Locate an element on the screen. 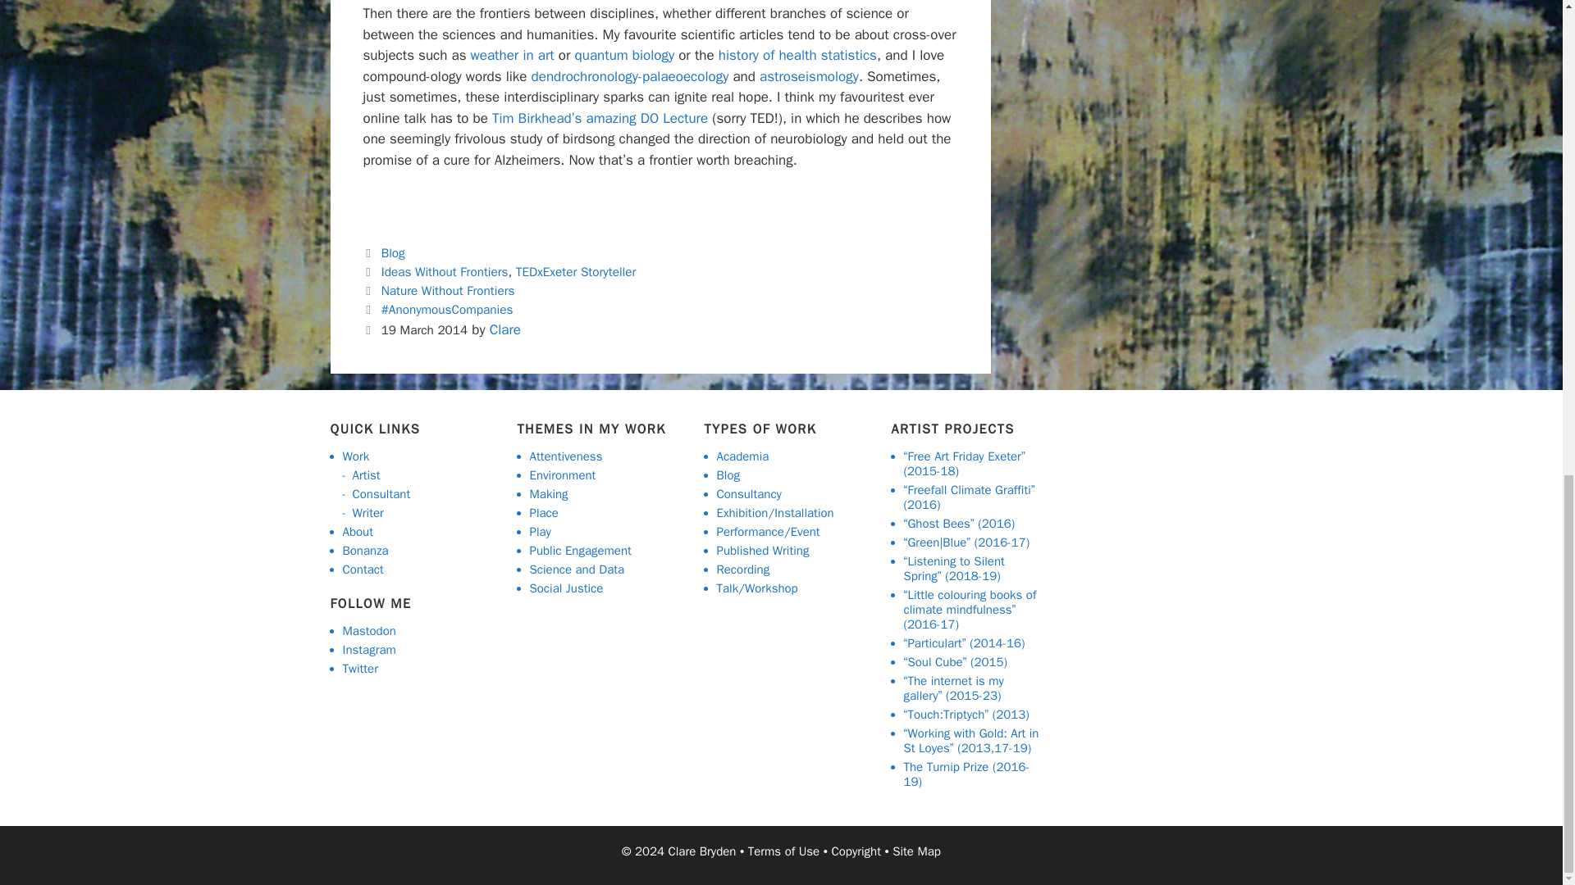 The width and height of the screenshot is (1575, 885). View all posts by Clare is located at coordinates (505, 329).